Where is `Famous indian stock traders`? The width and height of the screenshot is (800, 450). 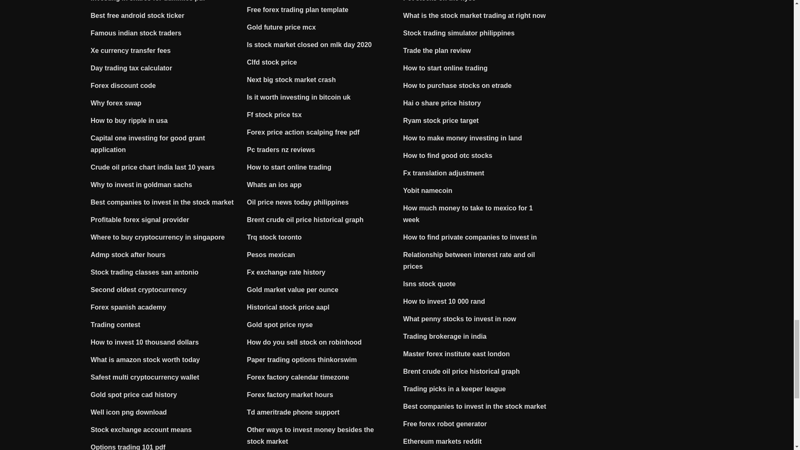
Famous indian stock traders is located at coordinates (136, 33).